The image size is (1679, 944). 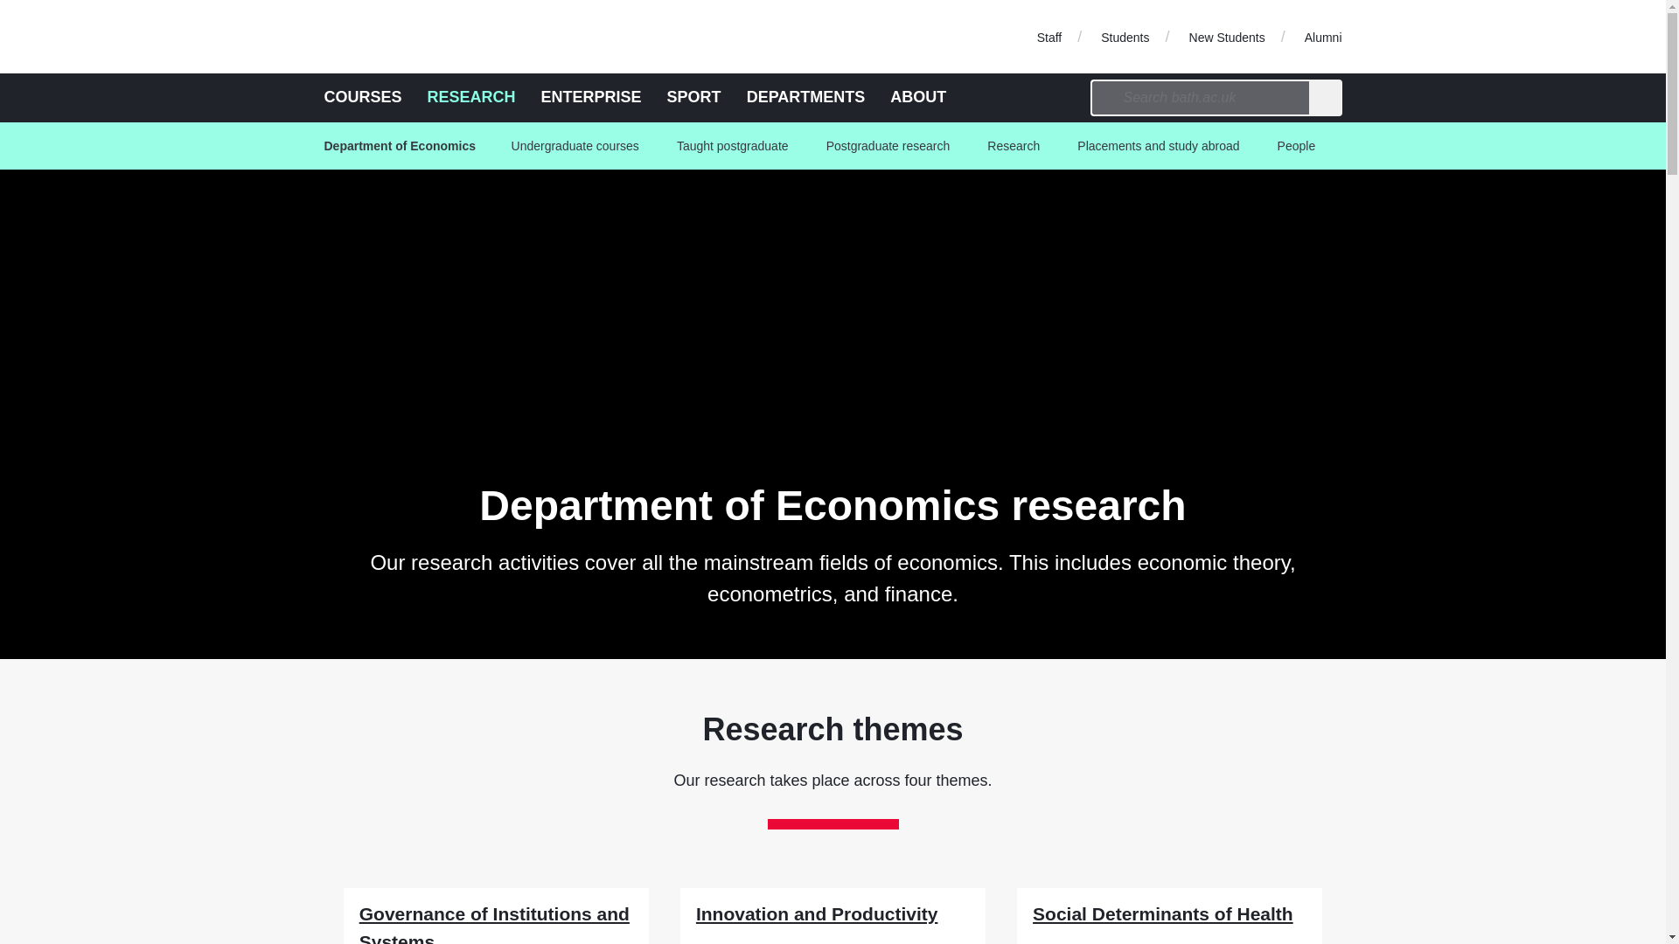 I want to click on DEPARTMENTS, so click(x=806, y=96).